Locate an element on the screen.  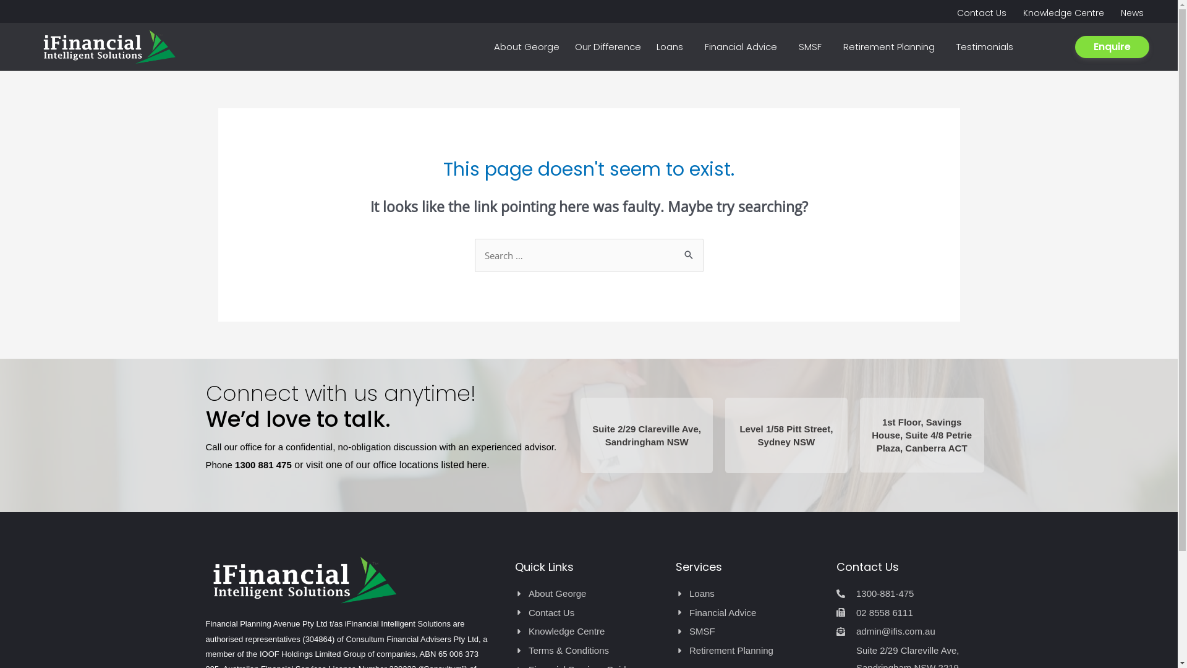
Financial Advice is located at coordinates (749, 613).